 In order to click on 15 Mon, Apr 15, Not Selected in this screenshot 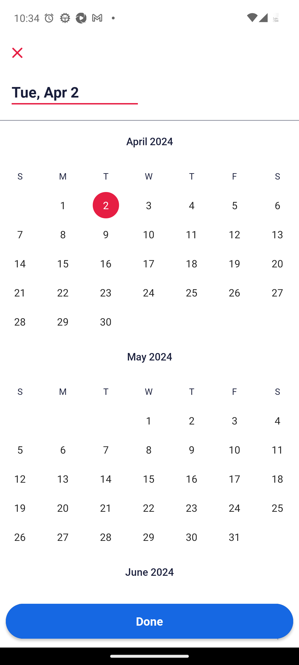, I will do `click(63, 263)`.